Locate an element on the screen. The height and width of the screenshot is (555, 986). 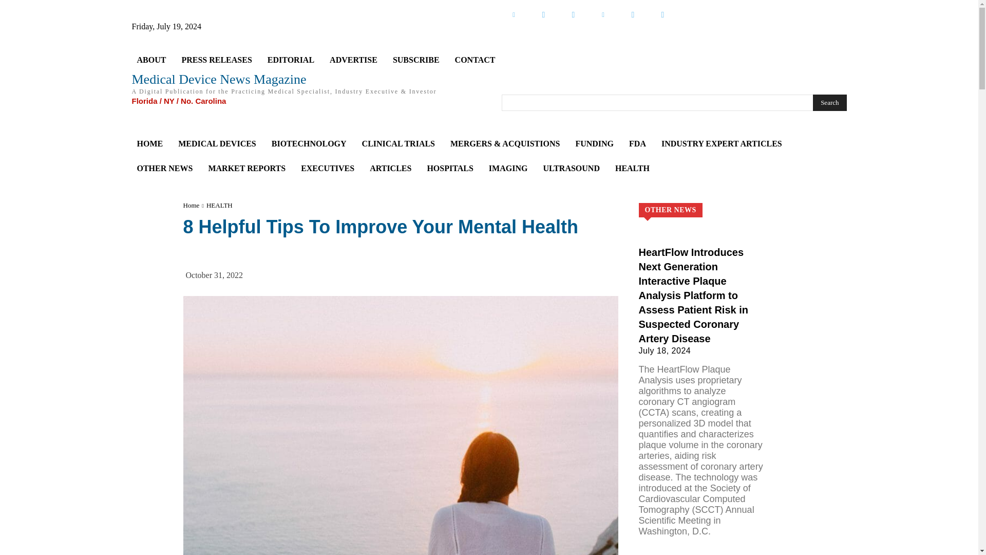
EDITORIAL is located at coordinates (291, 60).